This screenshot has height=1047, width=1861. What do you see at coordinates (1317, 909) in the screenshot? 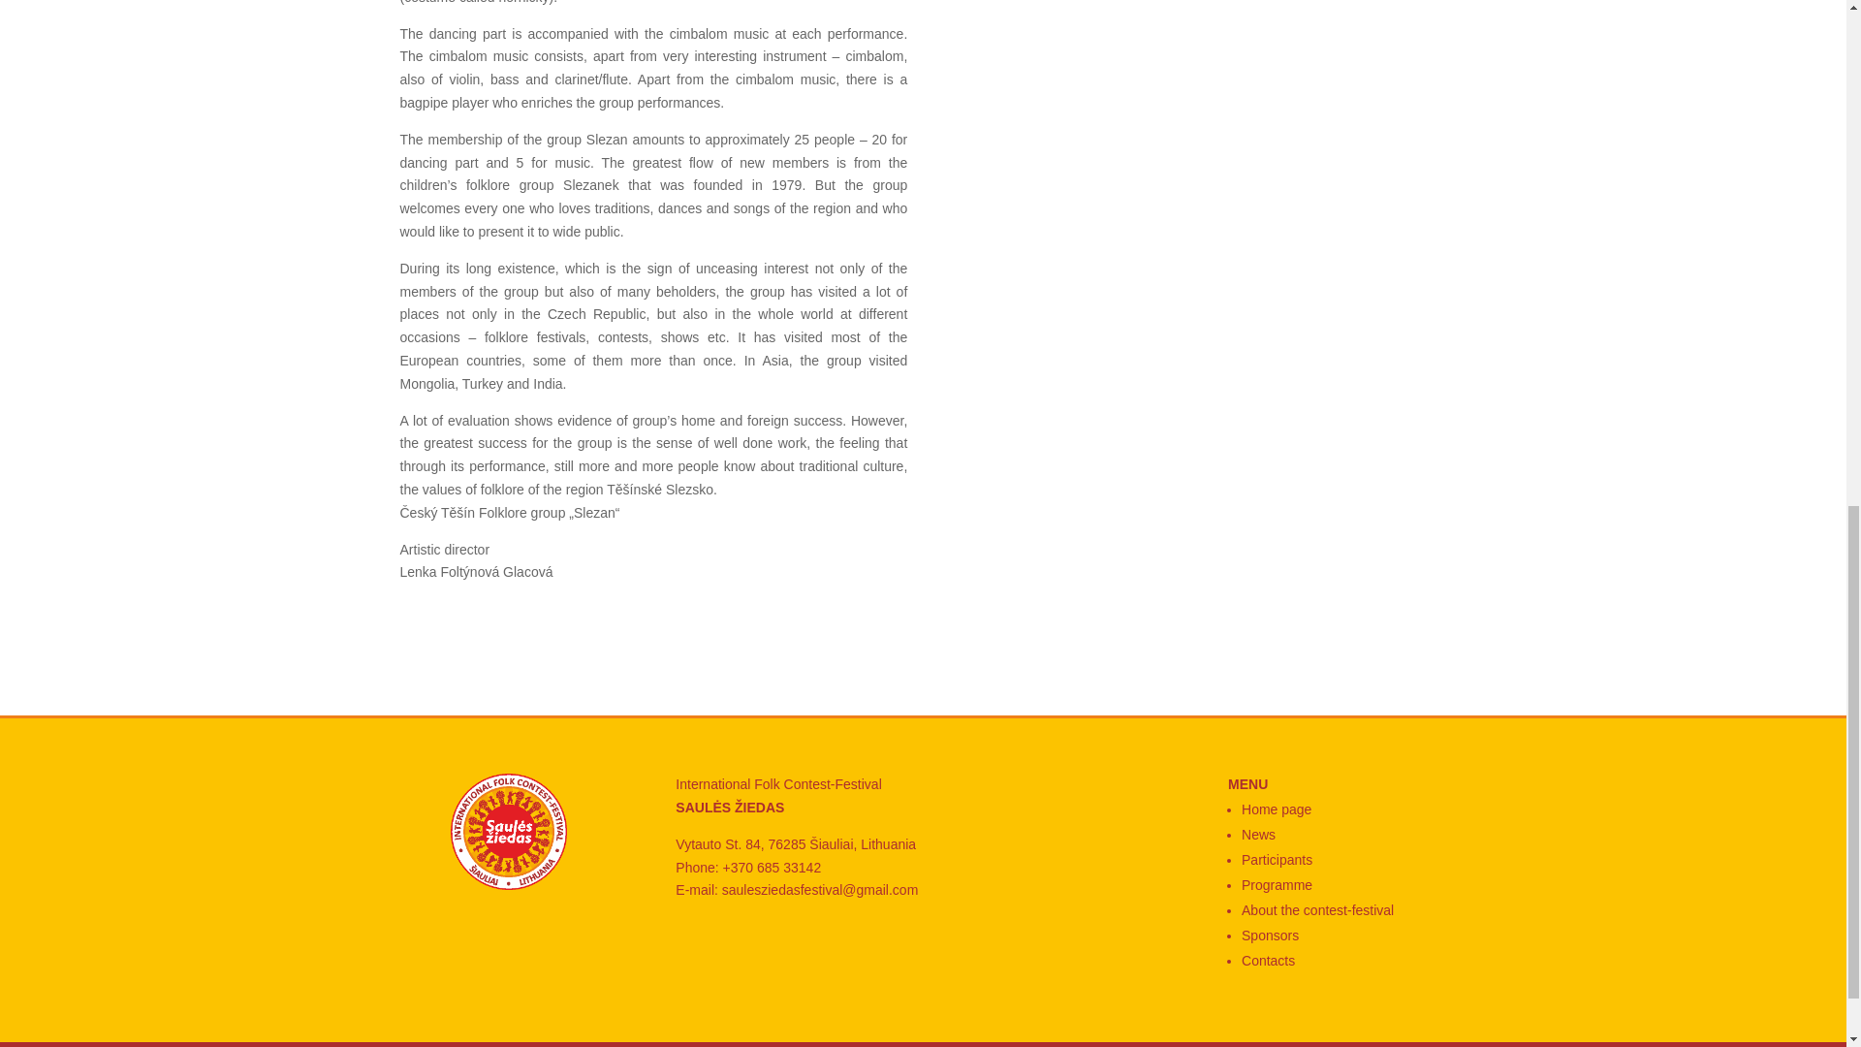
I see `About the contest-festival` at bounding box center [1317, 909].